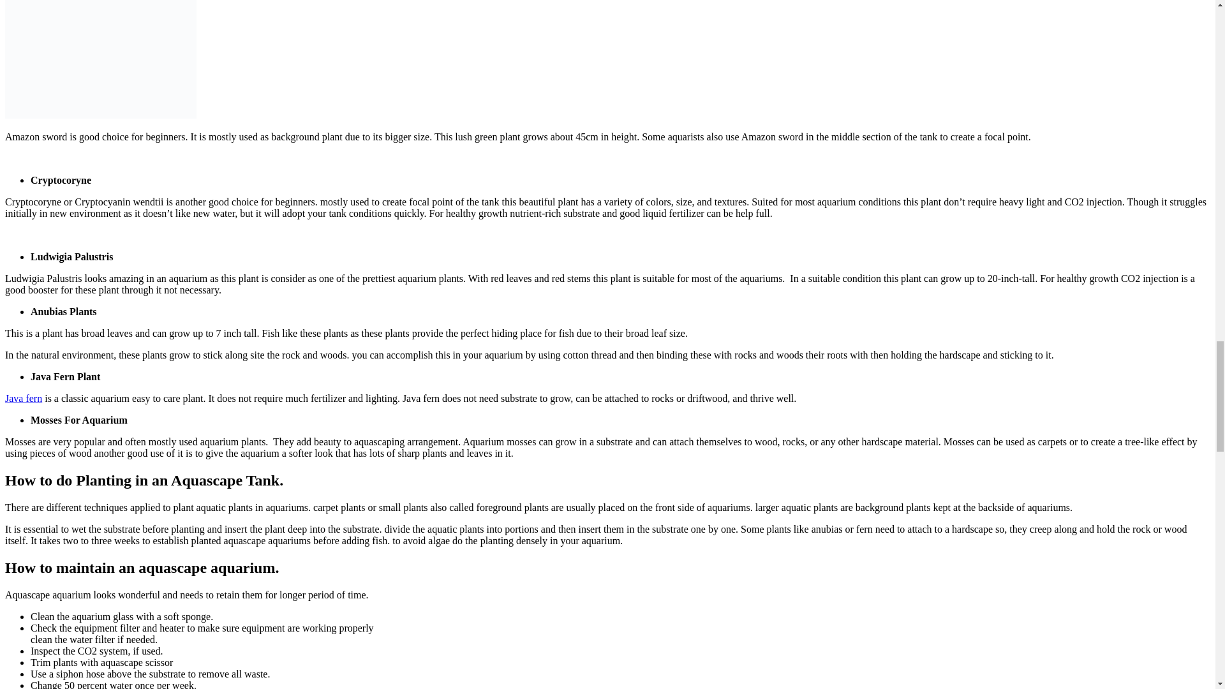  Describe the element at coordinates (23, 398) in the screenshot. I see `Java fern` at that location.